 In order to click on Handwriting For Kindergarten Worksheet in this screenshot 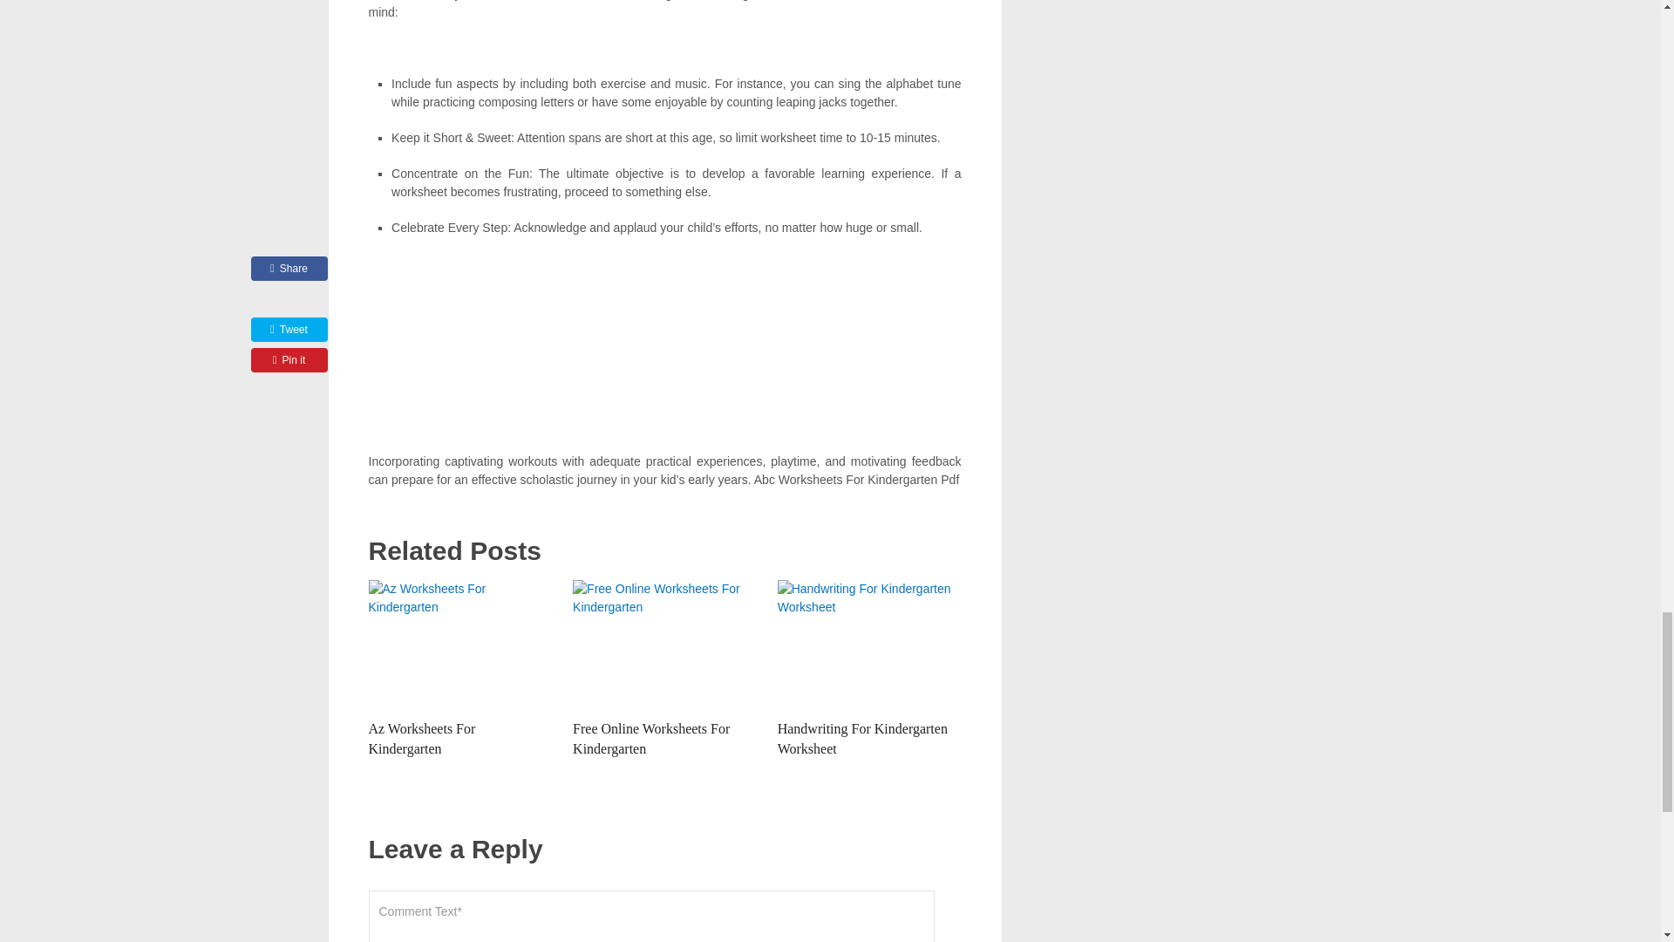, I will do `click(869, 645)`.